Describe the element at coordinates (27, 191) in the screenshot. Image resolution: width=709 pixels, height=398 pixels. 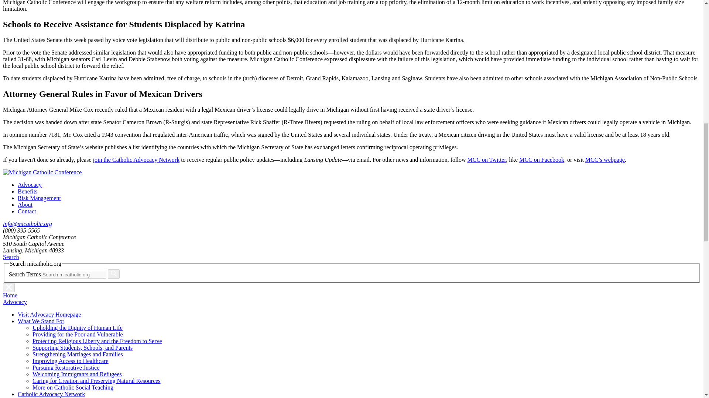
I see `Benefits` at that location.